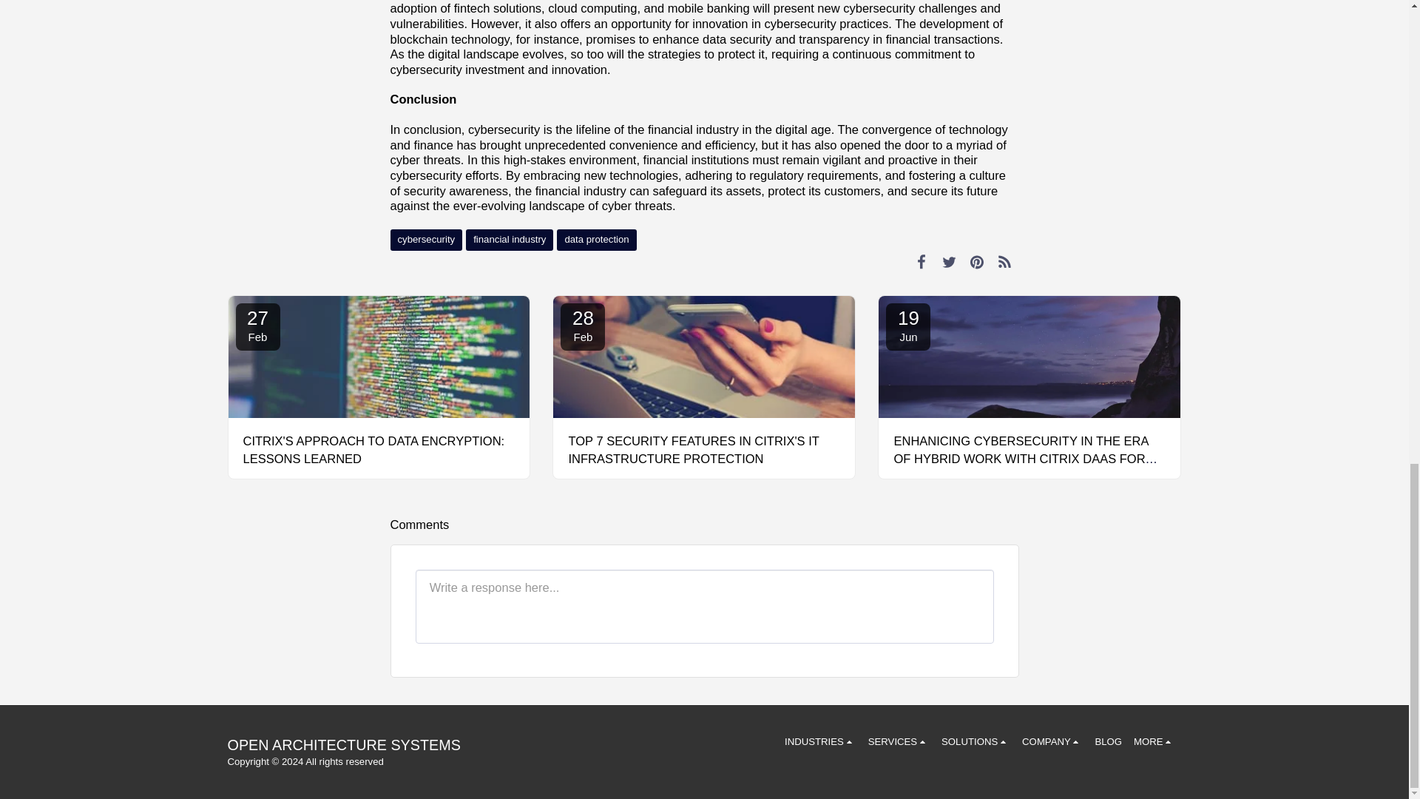 Image resolution: width=1420 pixels, height=799 pixels. Describe the element at coordinates (978, 262) in the screenshot. I see `Pin it` at that location.